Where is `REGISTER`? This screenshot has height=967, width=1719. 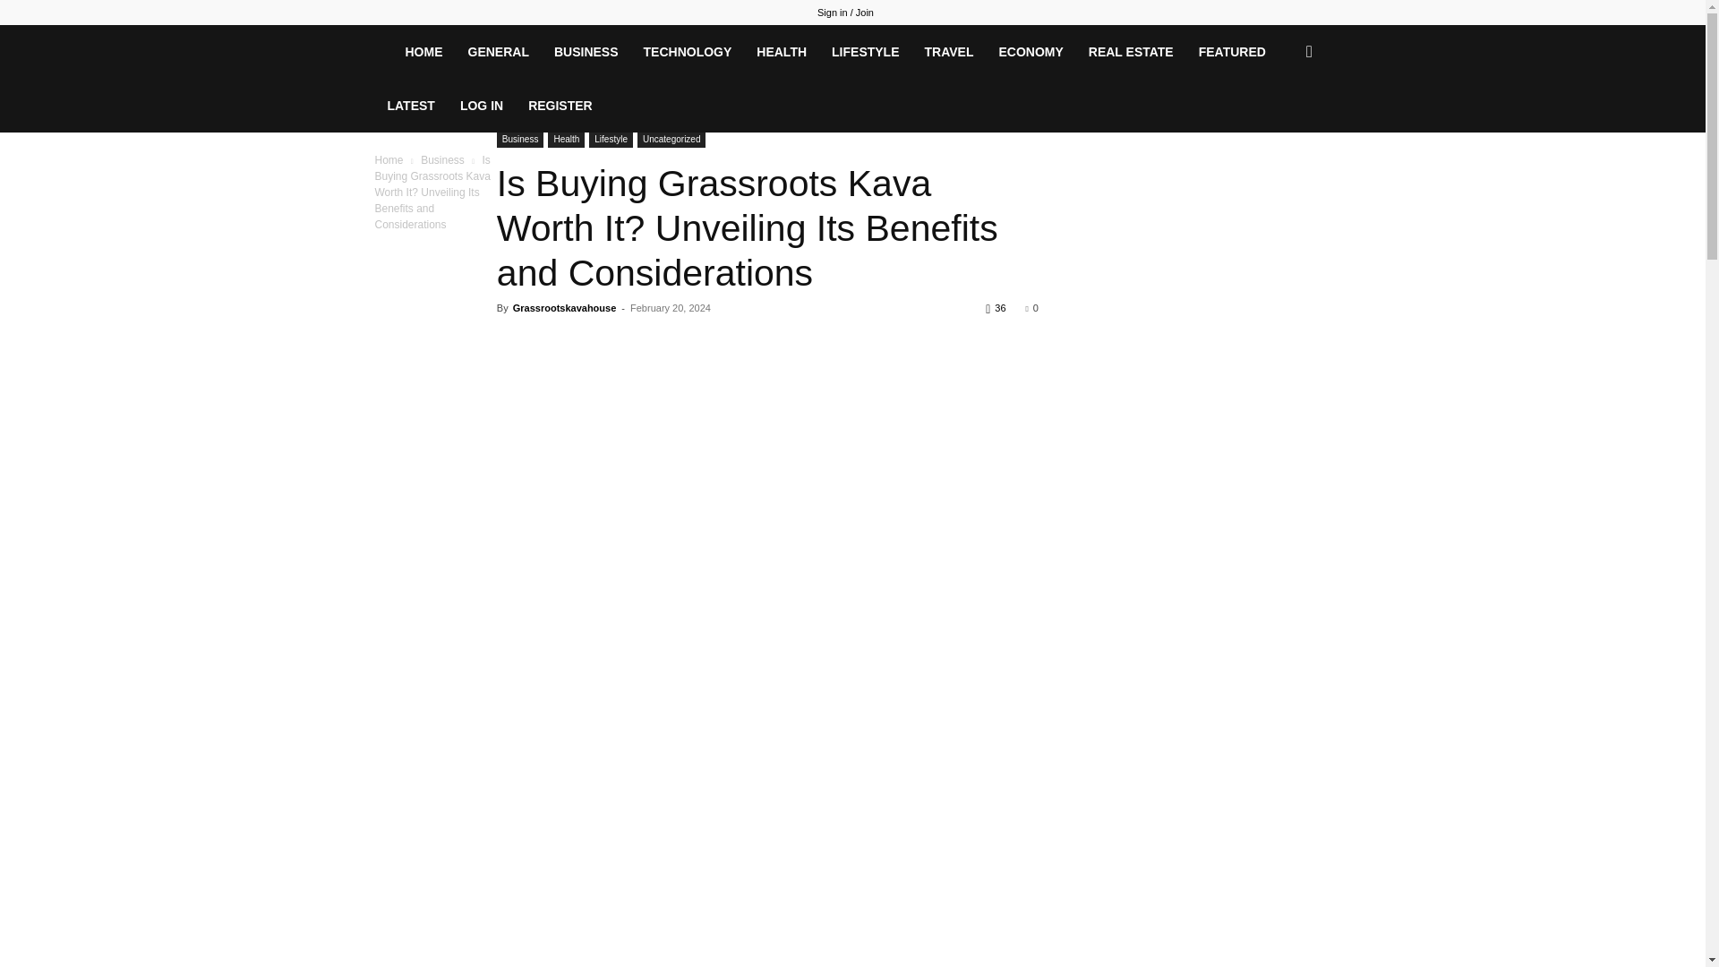
REGISTER is located at coordinates (560, 105).